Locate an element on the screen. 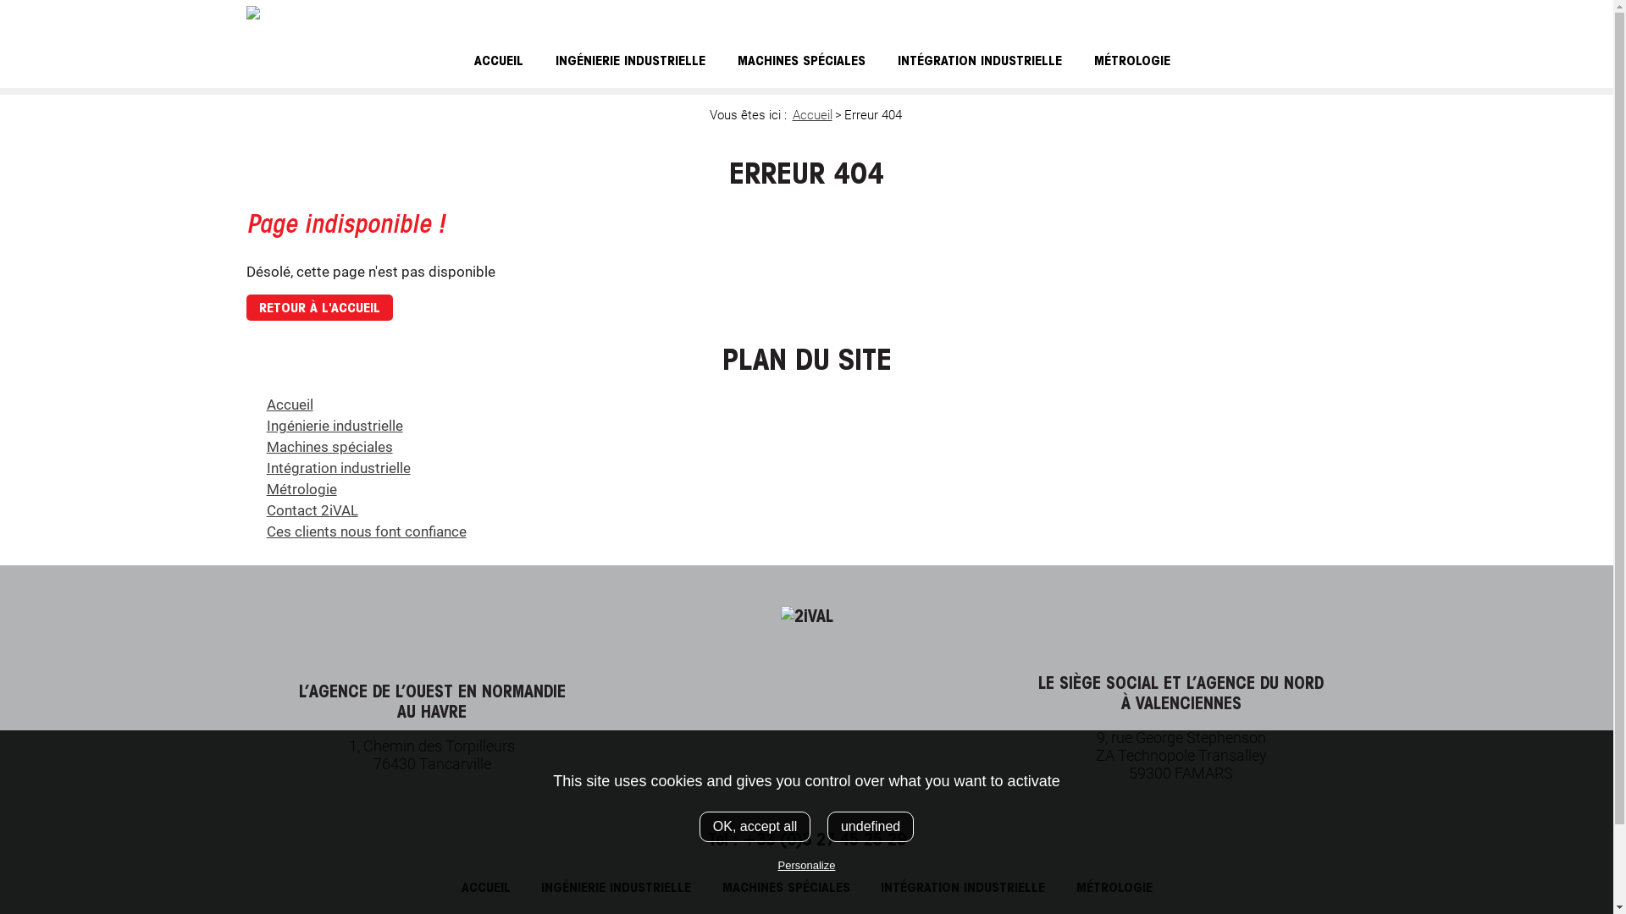  Tel : +33 (0)3 27 45 25 29 is located at coordinates (807, 840).